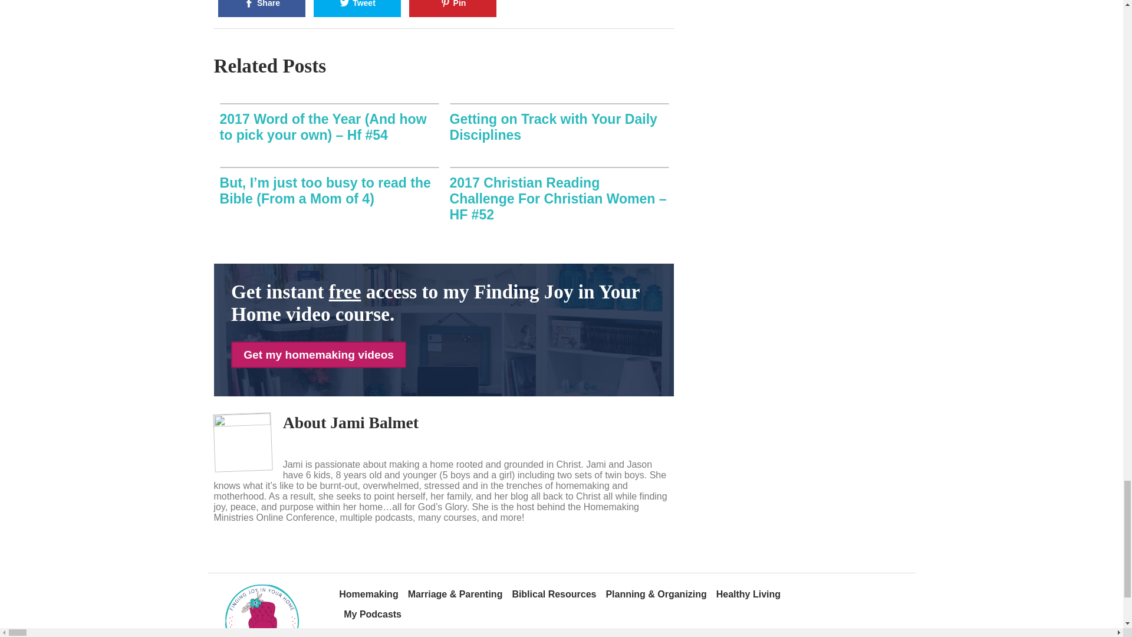 The image size is (1132, 637). I want to click on Share, so click(262, 8).